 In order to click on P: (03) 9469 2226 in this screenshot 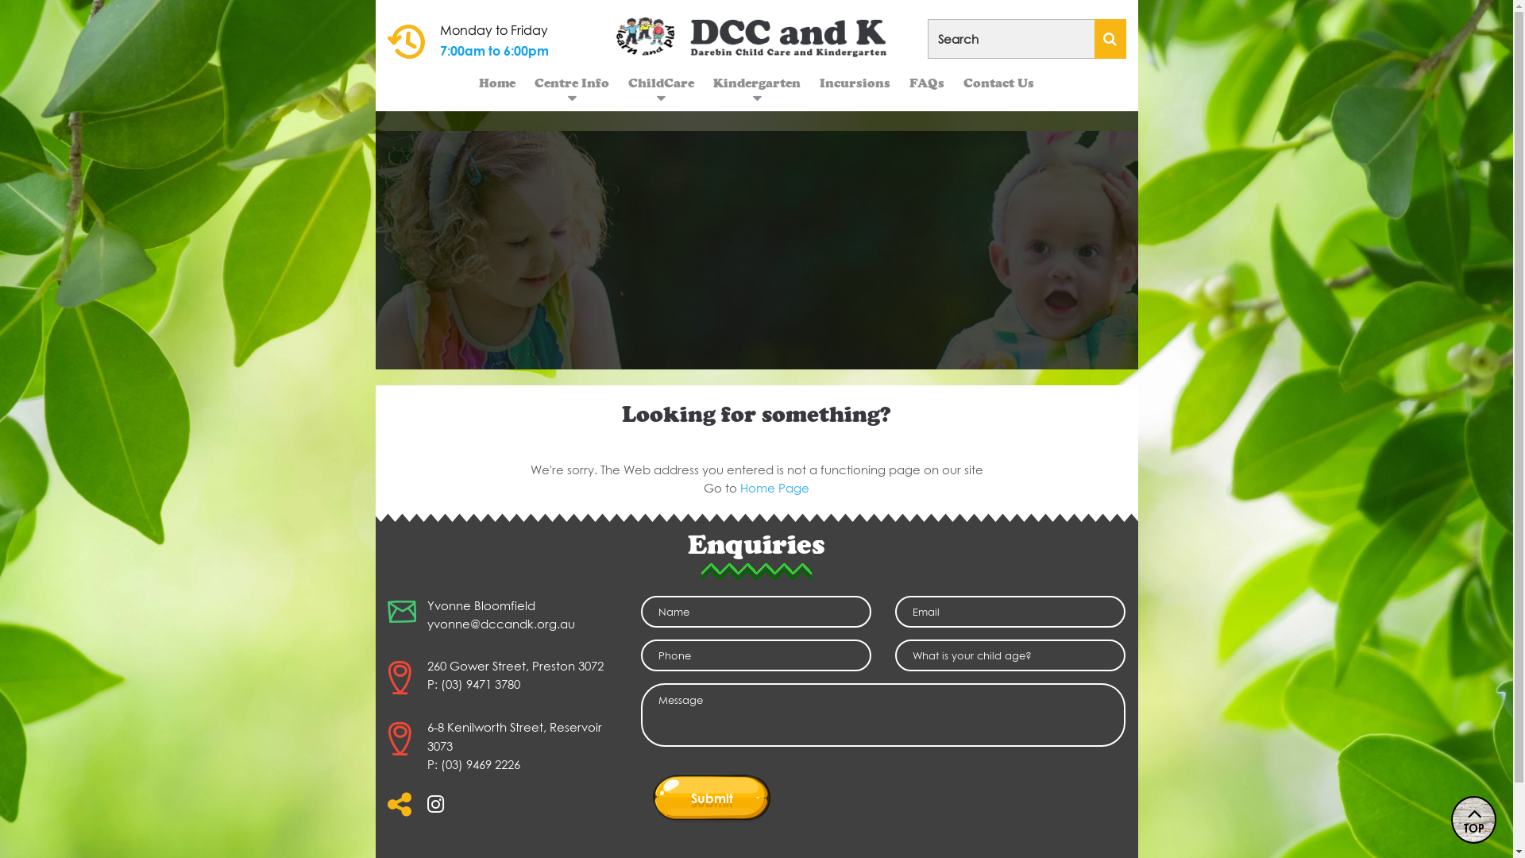, I will do `click(473, 763)`.